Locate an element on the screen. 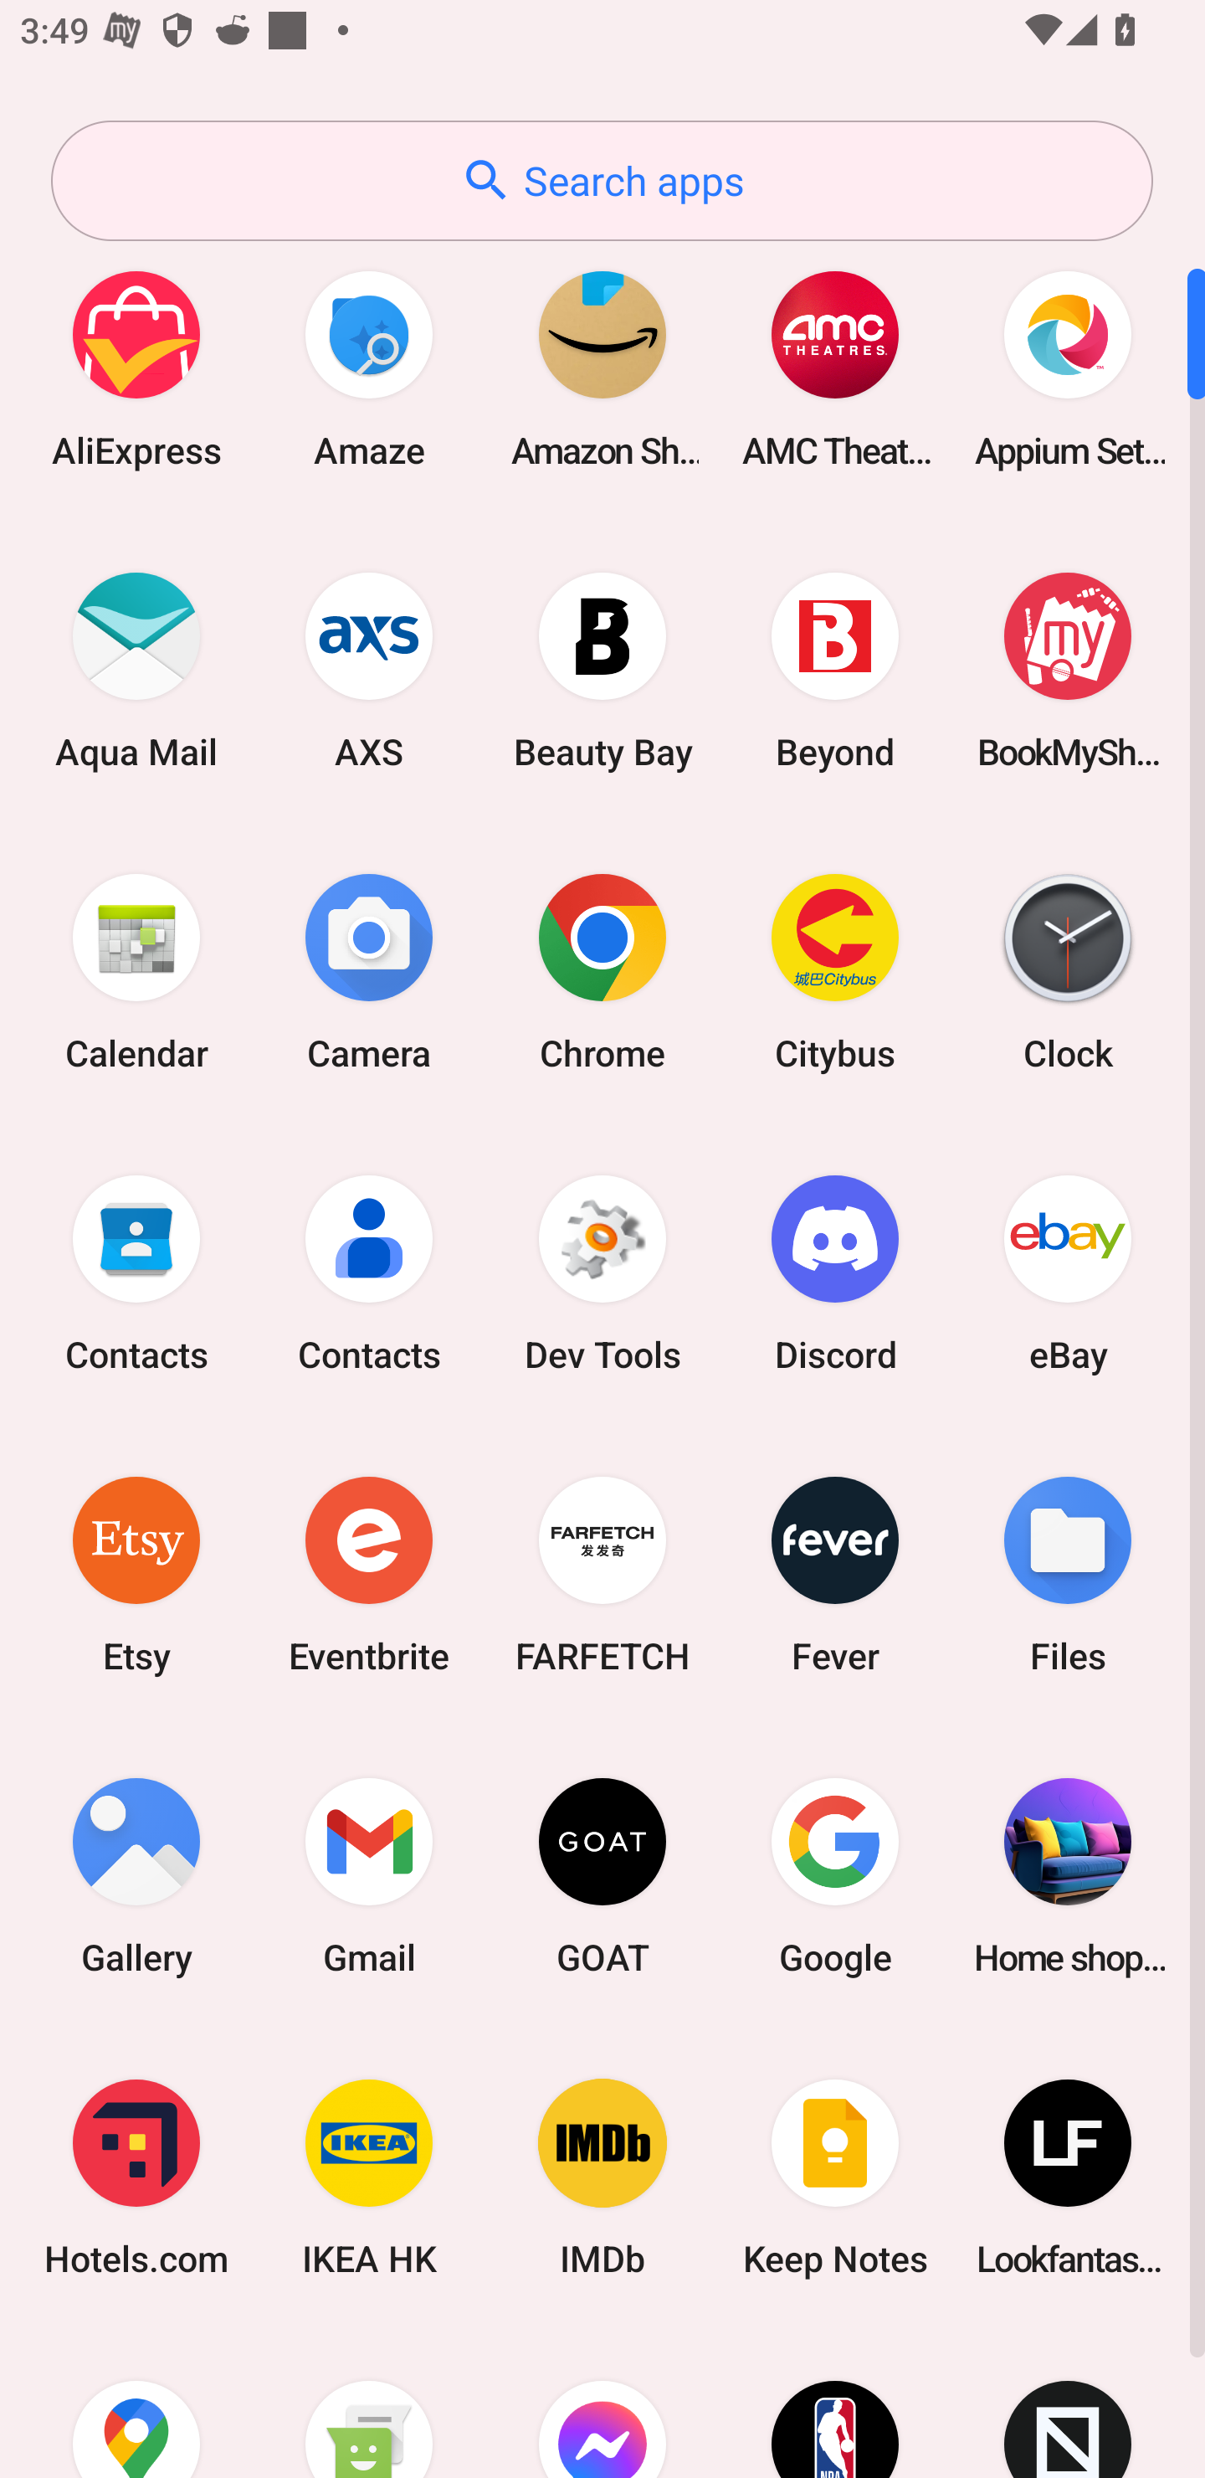 This screenshot has height=2478, width=1205. Gmail is located at coordinates (369, 1875).